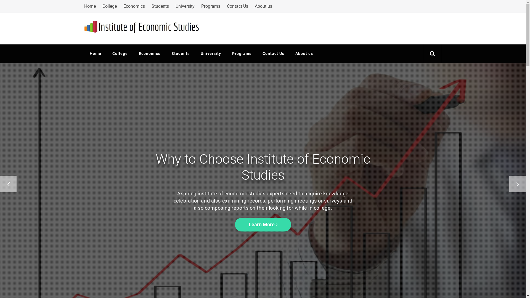 The height and width of the screenshot is (298, 530). What do you see at coordinates (242, 54) in the screenshot?
I see `Programs` at bounding box center [242, 54].